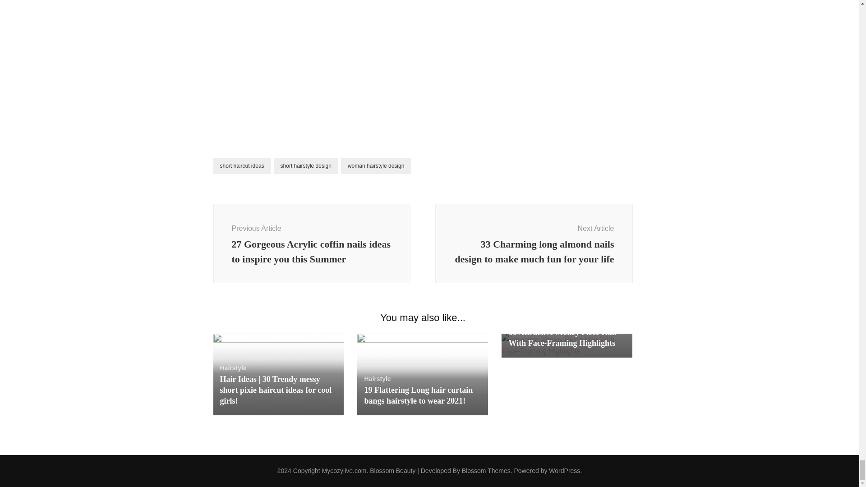  Describe the element at coordinates (233, 368) in the screenshot. I see `Hairstyle` at that location.